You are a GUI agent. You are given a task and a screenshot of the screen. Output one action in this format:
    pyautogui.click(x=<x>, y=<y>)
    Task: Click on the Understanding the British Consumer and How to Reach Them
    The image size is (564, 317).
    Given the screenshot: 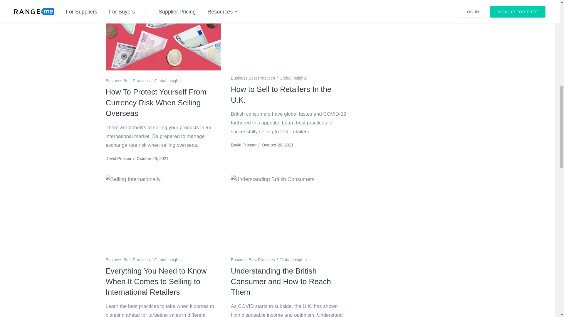 What is the action you would take?
    pyautogui.click(x=288, y=213)
    